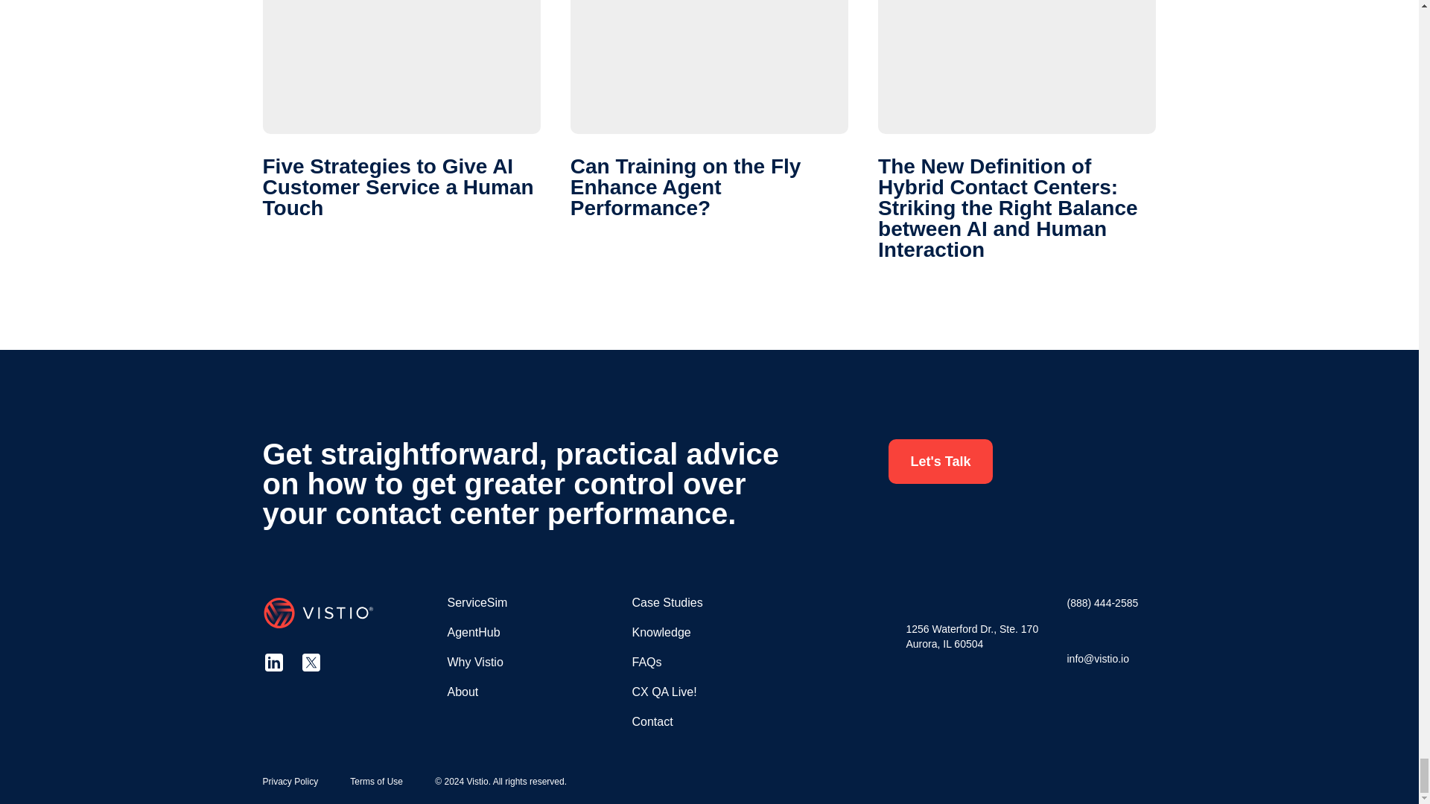  I want to click on ServiceSim, so click(477, 602).